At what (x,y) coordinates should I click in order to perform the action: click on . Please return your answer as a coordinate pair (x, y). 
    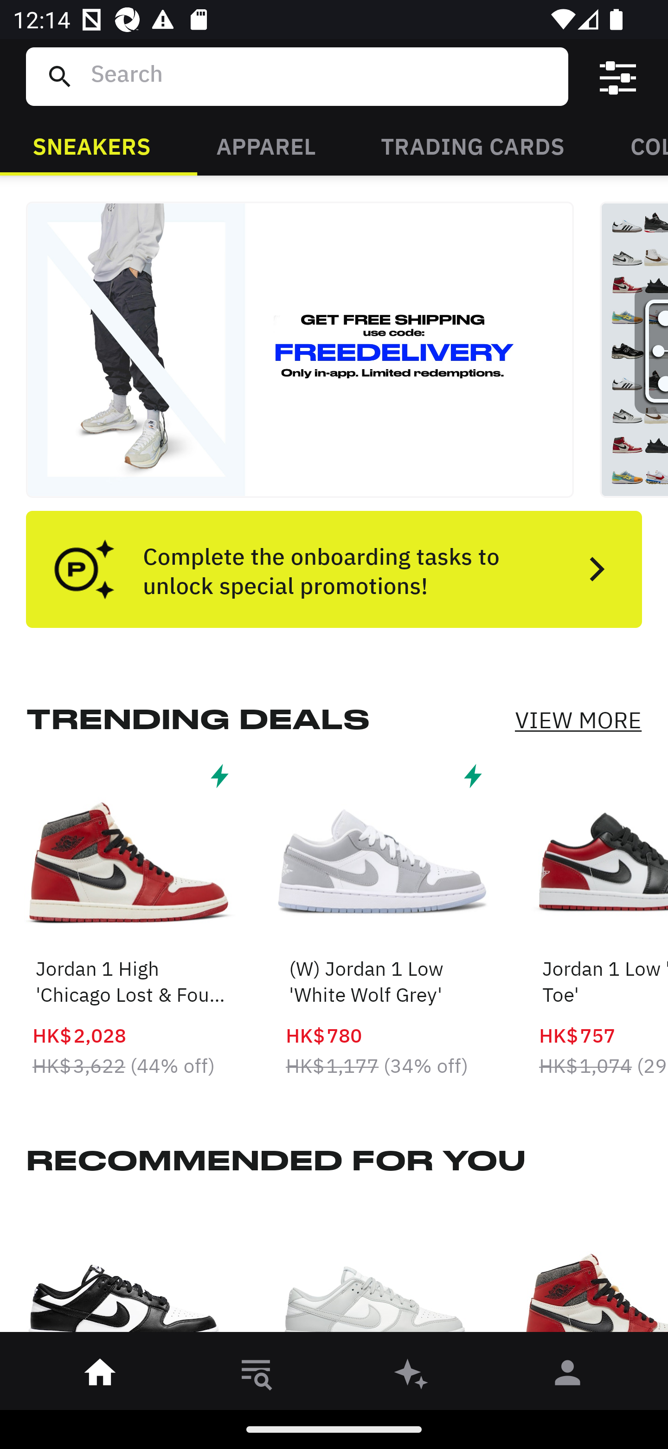
    Looking at the image, I should click on (618, 77).